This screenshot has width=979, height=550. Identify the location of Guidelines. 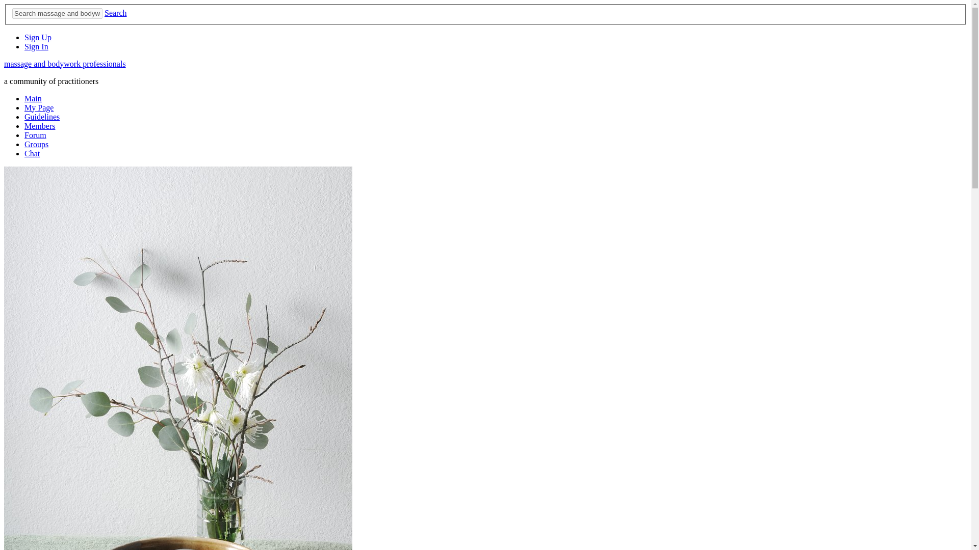
(42, 117).